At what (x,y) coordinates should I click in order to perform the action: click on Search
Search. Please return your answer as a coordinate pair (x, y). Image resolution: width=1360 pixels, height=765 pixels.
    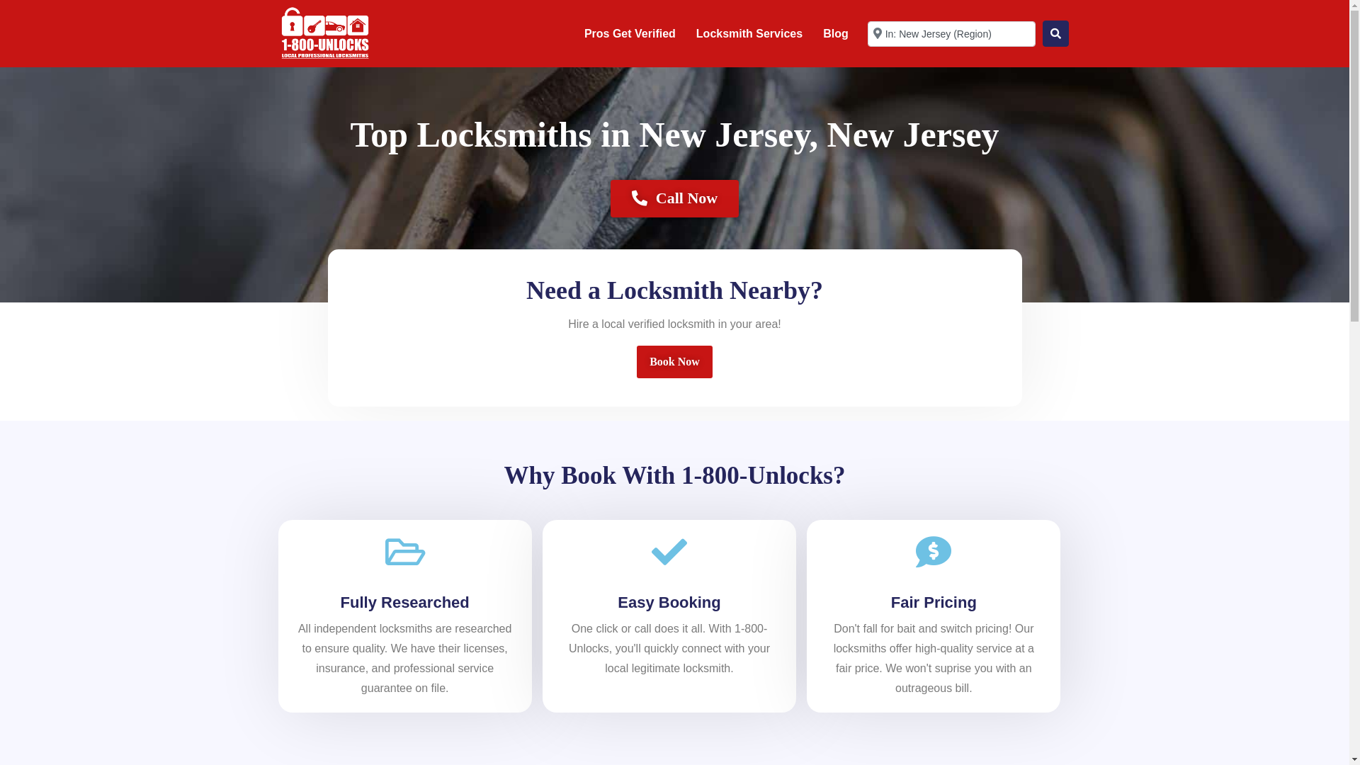
    Looking at the image, I should click on (1055, 34).